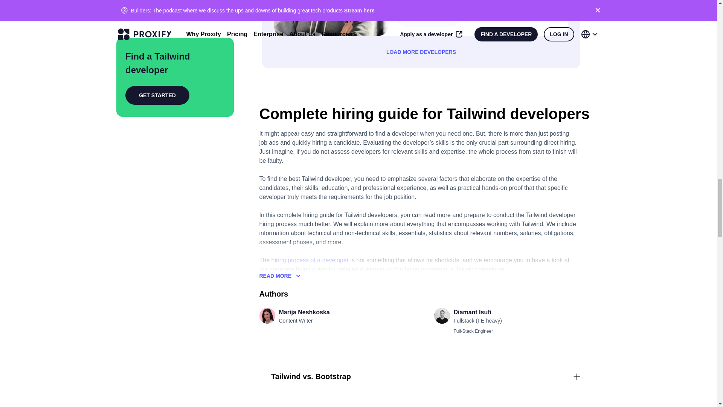 The width and height of the screenshot is (723, 407). Describe the element at coordinates (421, 52) in the screenshot. I see `LOAD MORE DEVELOPERS` at that location.